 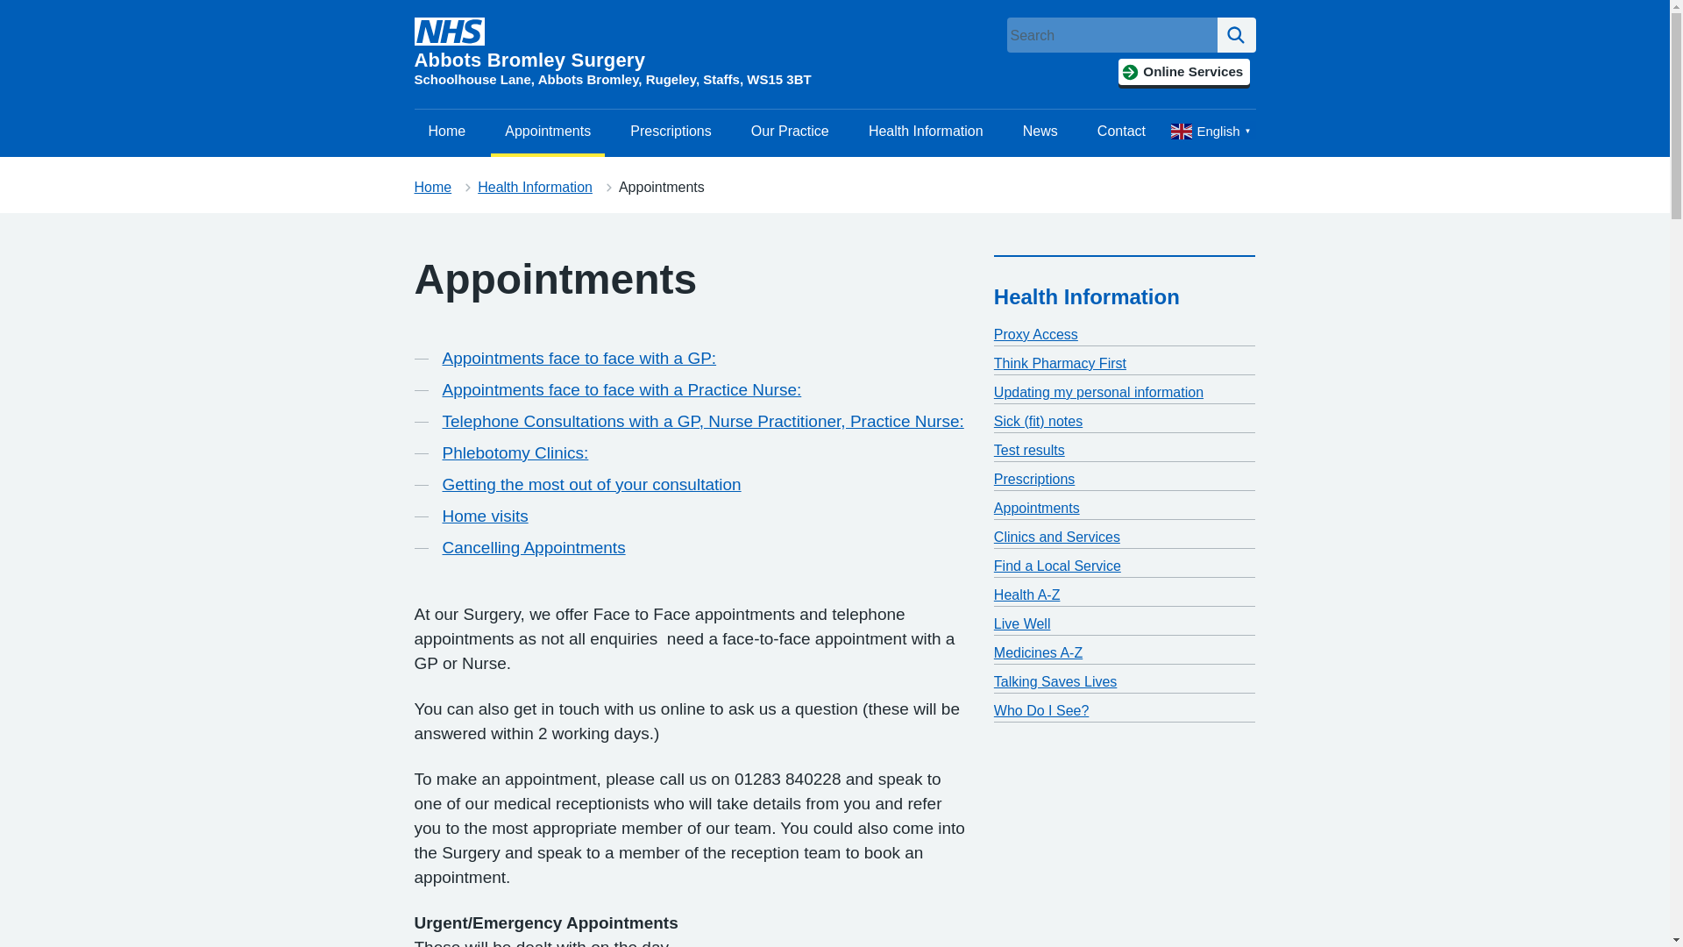 I want to click on Health Information, so click(x=926, y=132).